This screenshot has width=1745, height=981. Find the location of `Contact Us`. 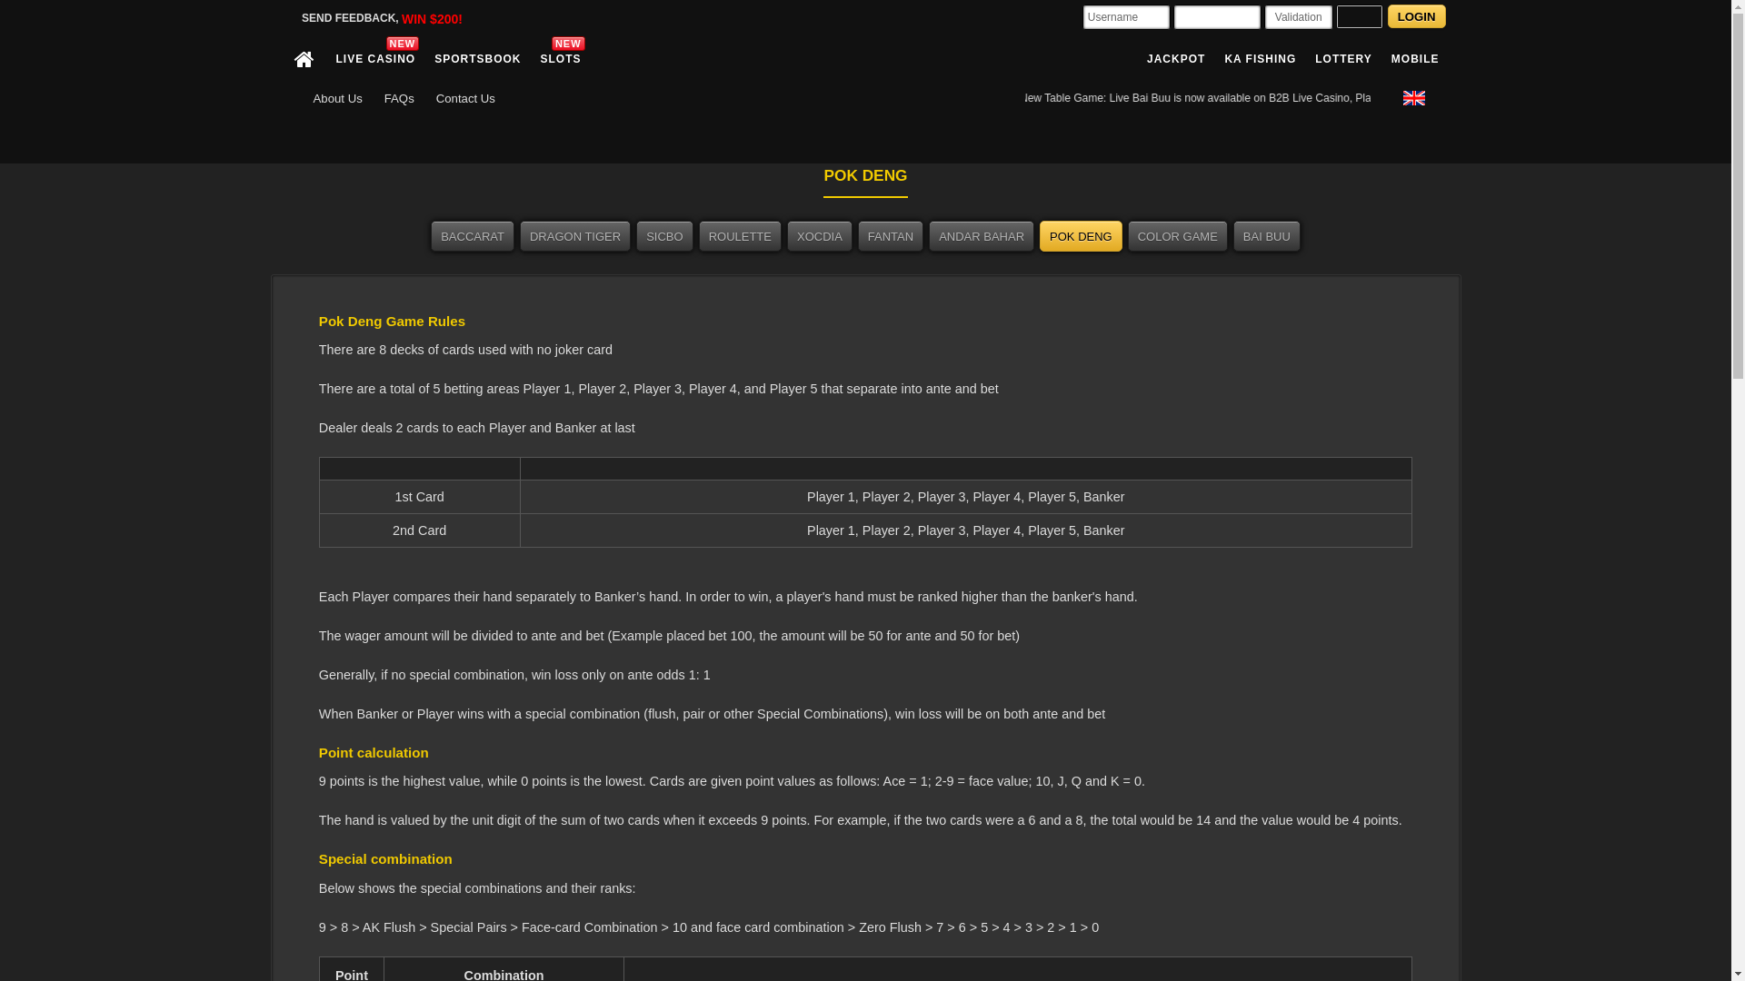

Contact Us is located at coordinates (465, 101).